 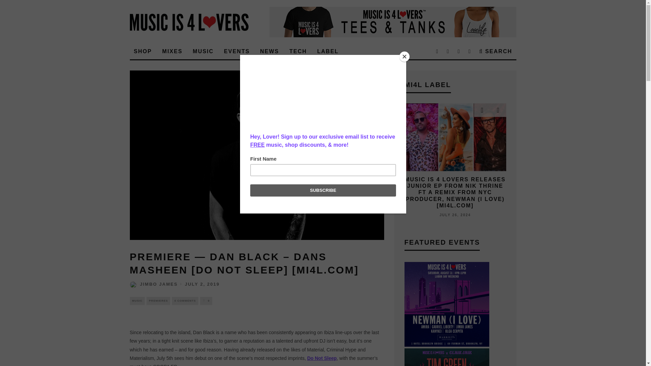 I want to click on View all posts in MUSIC, so click(x=137, y=301).